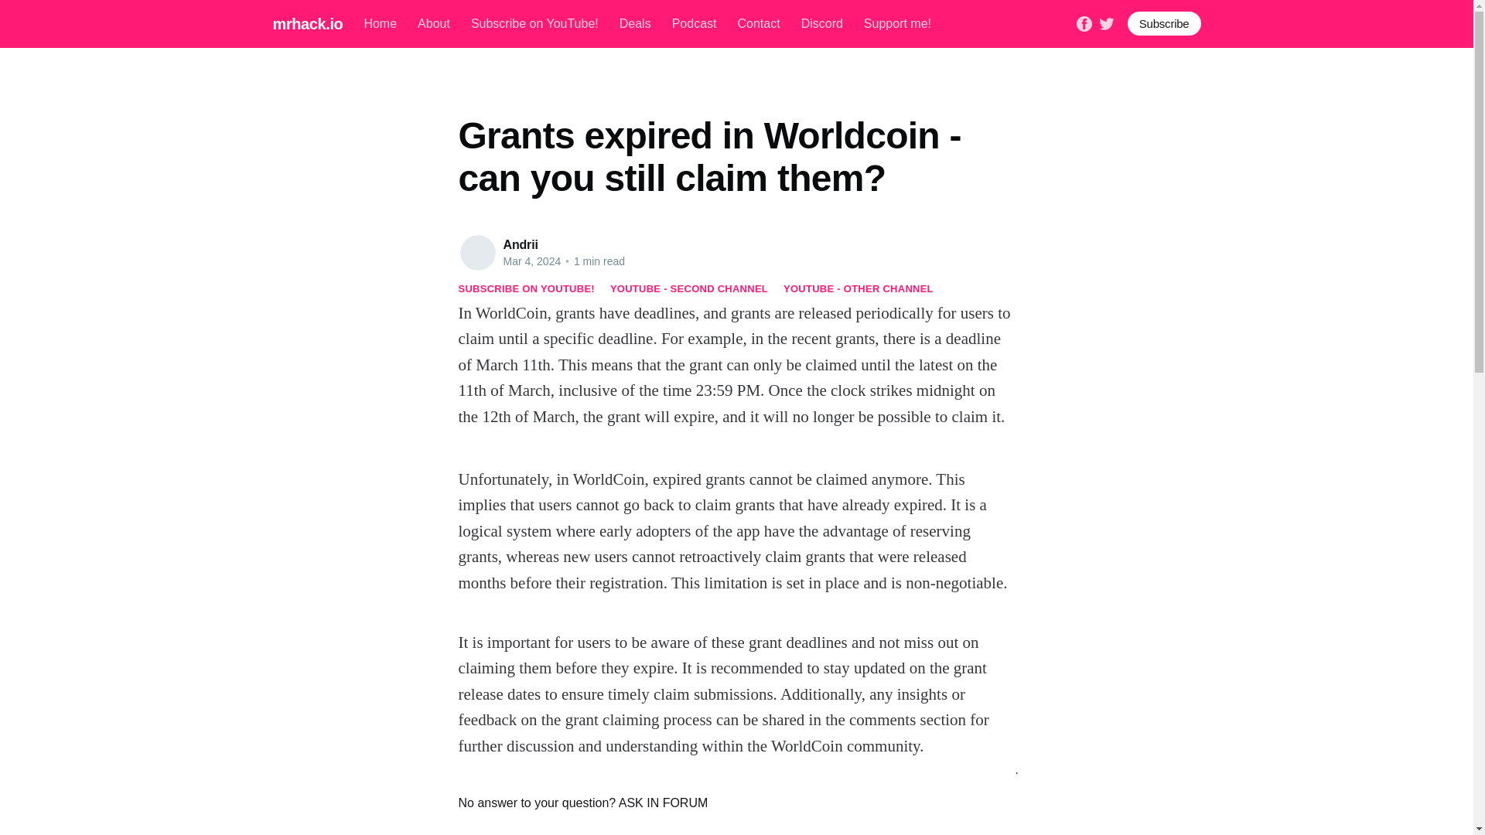 The image size is (1485, 835). Describe the element at coordinates (736, 803) in the screenshot. I see `No answer to your question? ASK IN FORUM` at that location.